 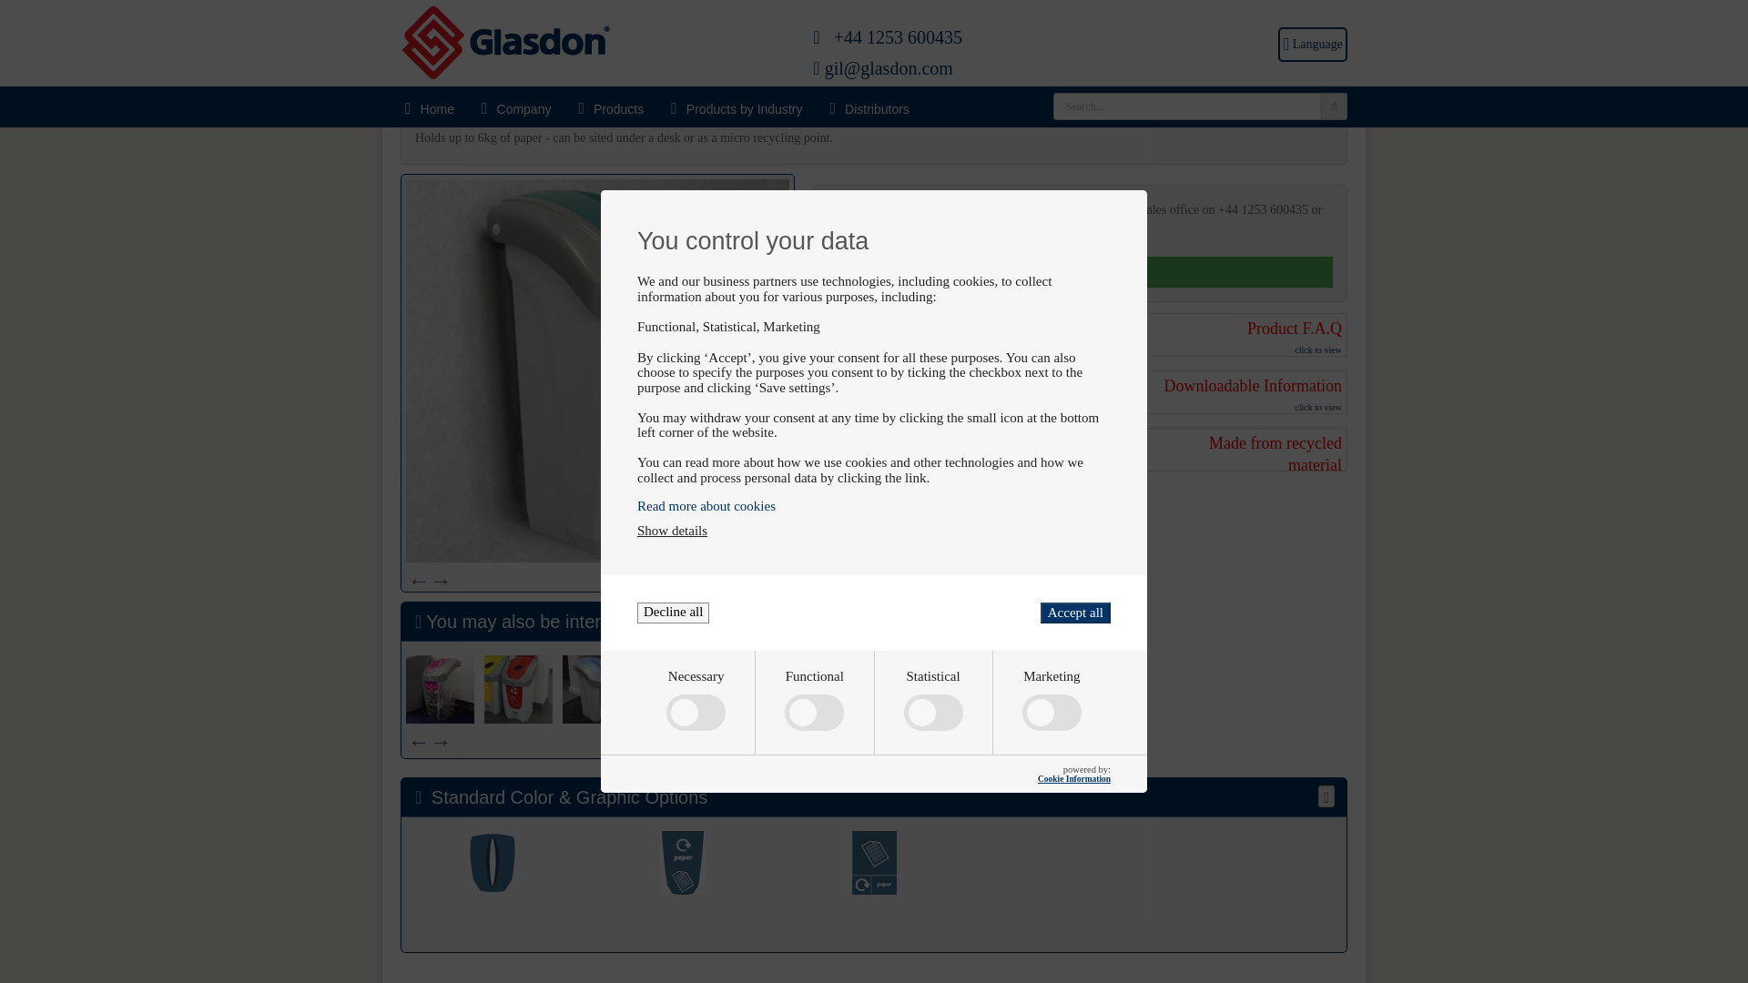 What do you see at coordinates (874, 379) in the screenshot?
I see `Read more about cookies` at bounding box center [874, 379].